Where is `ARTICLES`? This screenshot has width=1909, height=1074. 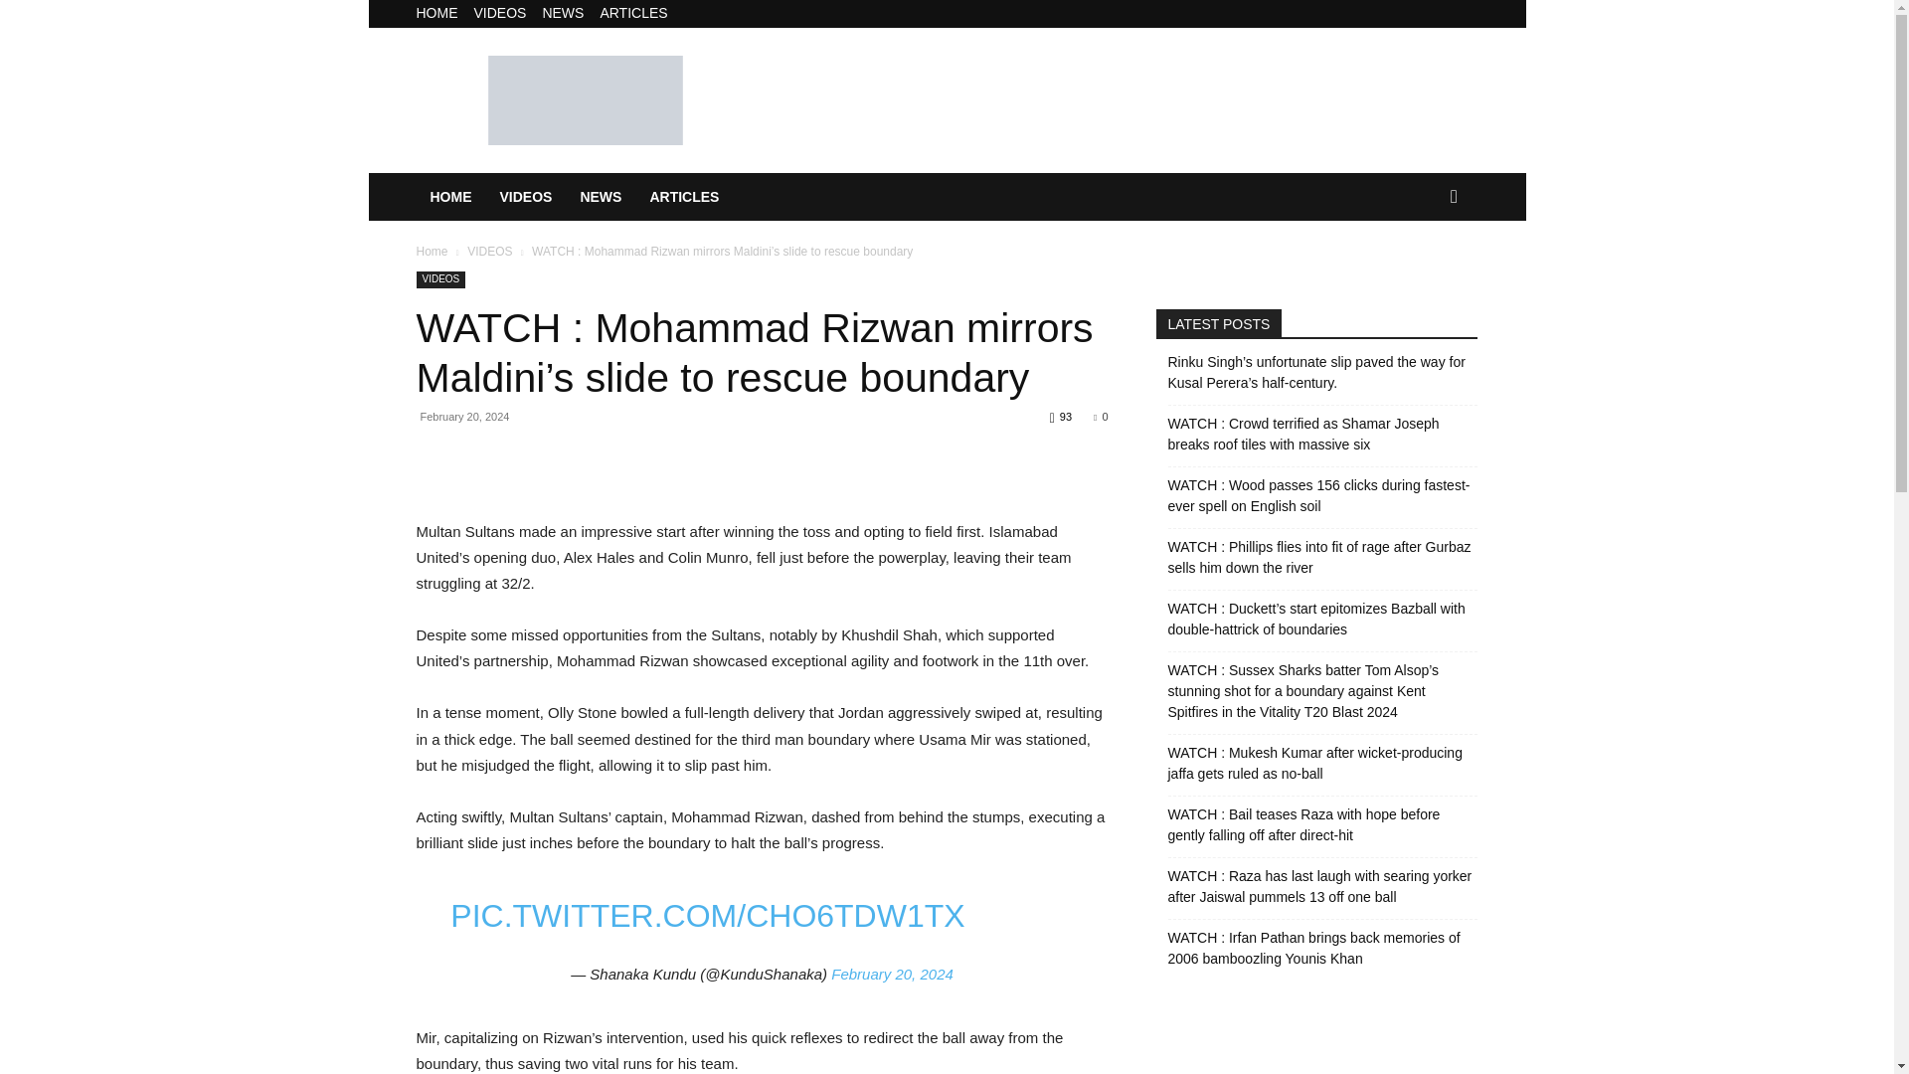 ARTICLES is located at coordinates (632, 12).